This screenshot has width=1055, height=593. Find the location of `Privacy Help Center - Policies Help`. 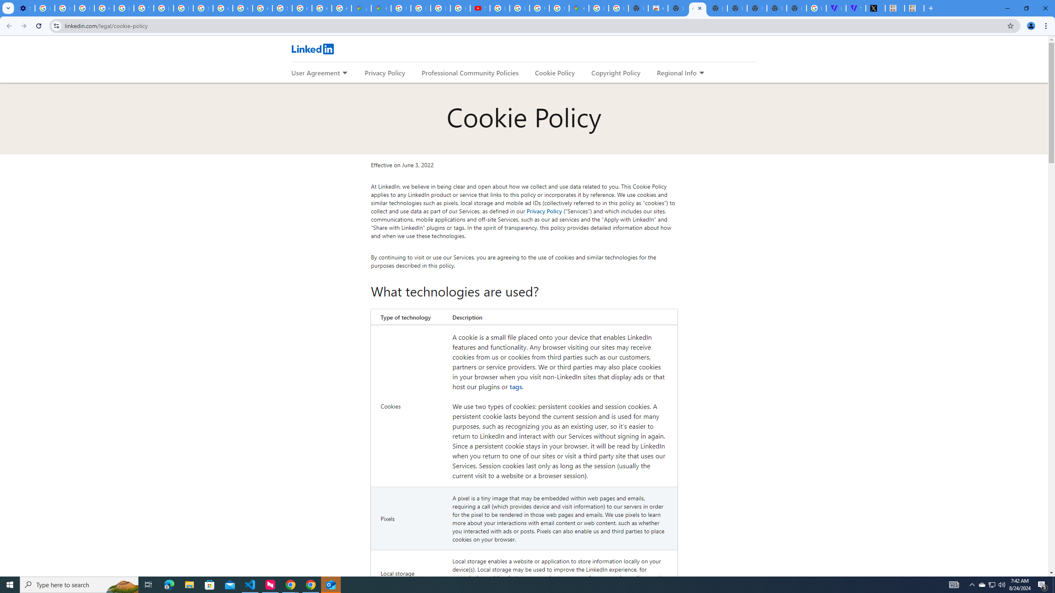

Privacy Help Center - Policies Help is located at coordinates (440, 8).